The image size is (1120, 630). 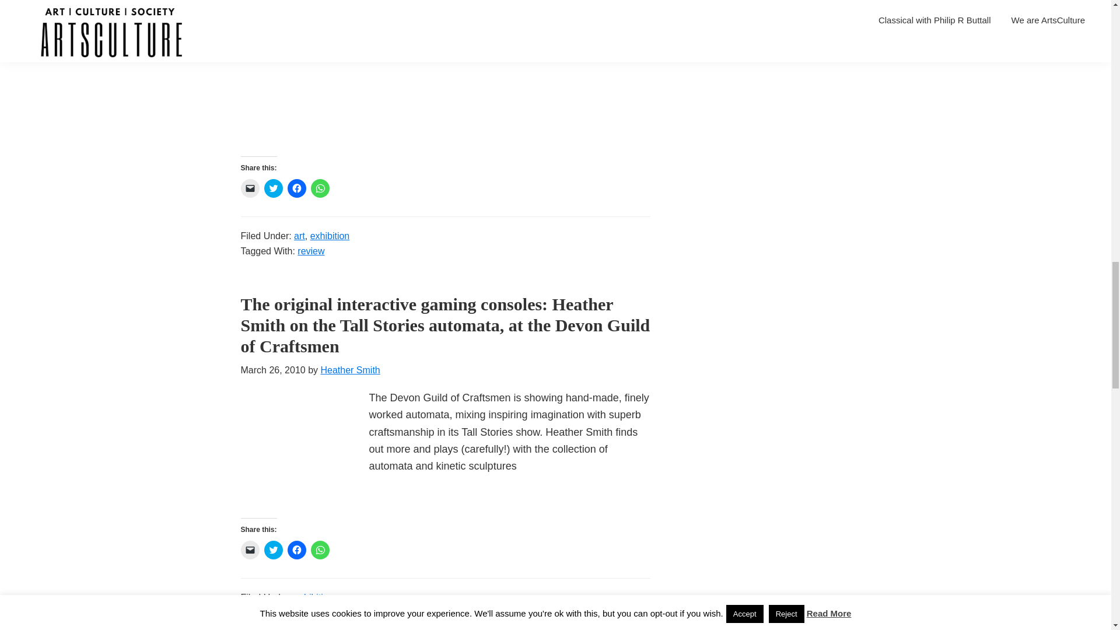 I want to click on Click to share on Twitter, so click(x=272, y=188).